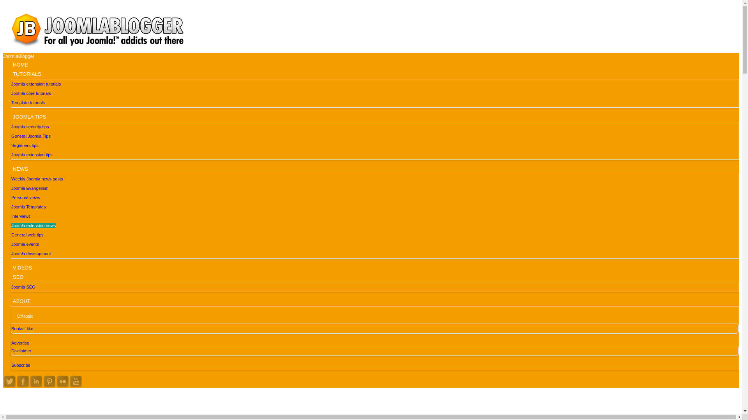  I want to click on Joomla events, so click(25, 244).